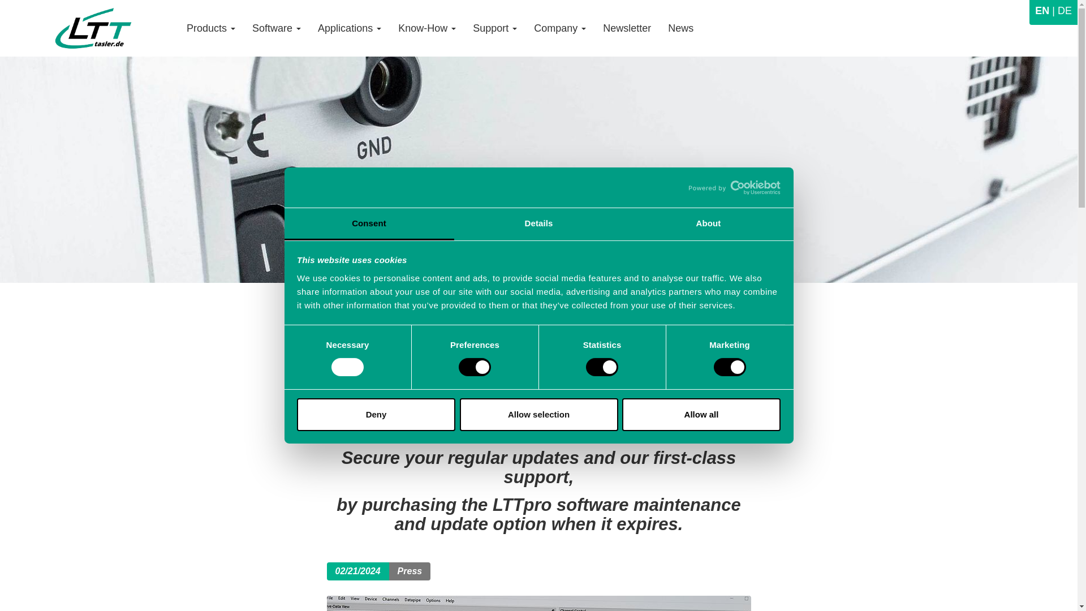 This screenshot has width=1086, height=611. I want to click on Consent, so click(369, 224).